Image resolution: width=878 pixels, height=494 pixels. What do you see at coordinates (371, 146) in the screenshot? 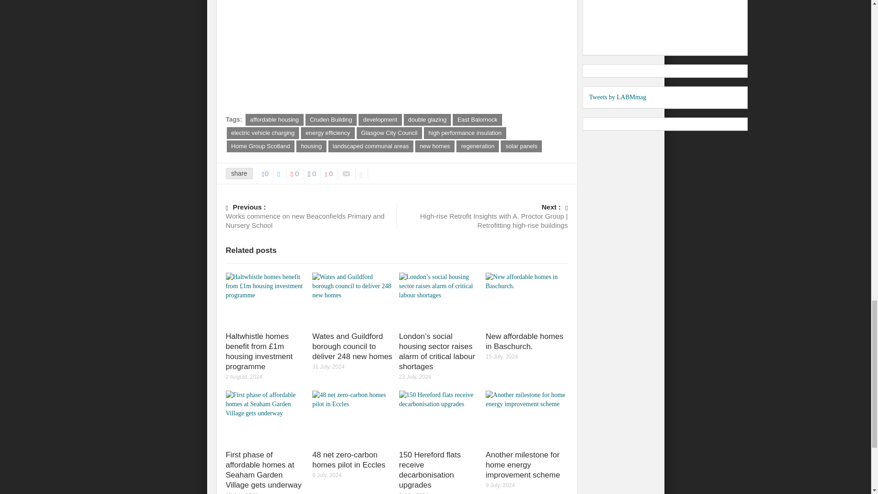
I see `landscaped communal areas` at bounding box center [371, 146].